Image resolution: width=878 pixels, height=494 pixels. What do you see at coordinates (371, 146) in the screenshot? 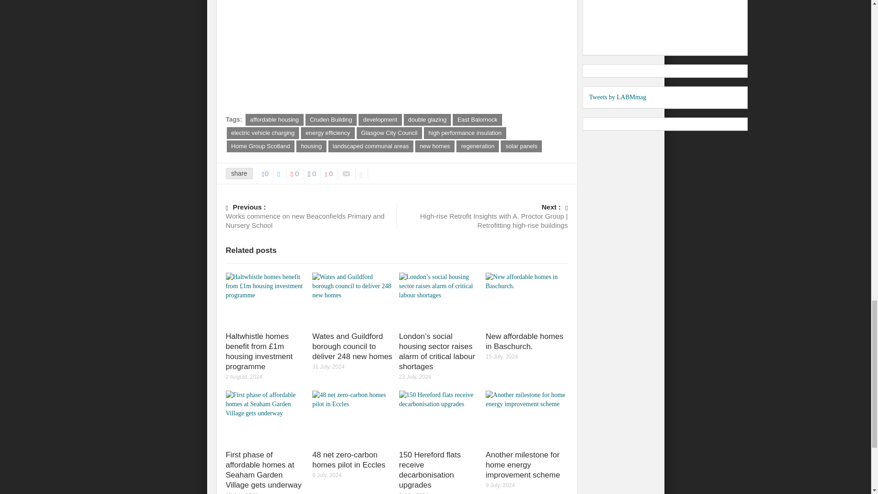
I see `landscaped communal areas` at bounding box center [371, 146].